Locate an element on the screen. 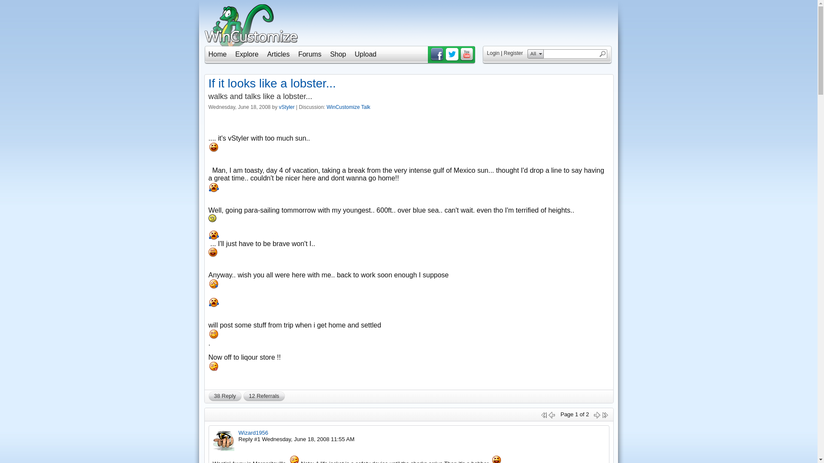 The height and width of the screenshot is (463, 824). Replies is located at coordinates (225, 396).